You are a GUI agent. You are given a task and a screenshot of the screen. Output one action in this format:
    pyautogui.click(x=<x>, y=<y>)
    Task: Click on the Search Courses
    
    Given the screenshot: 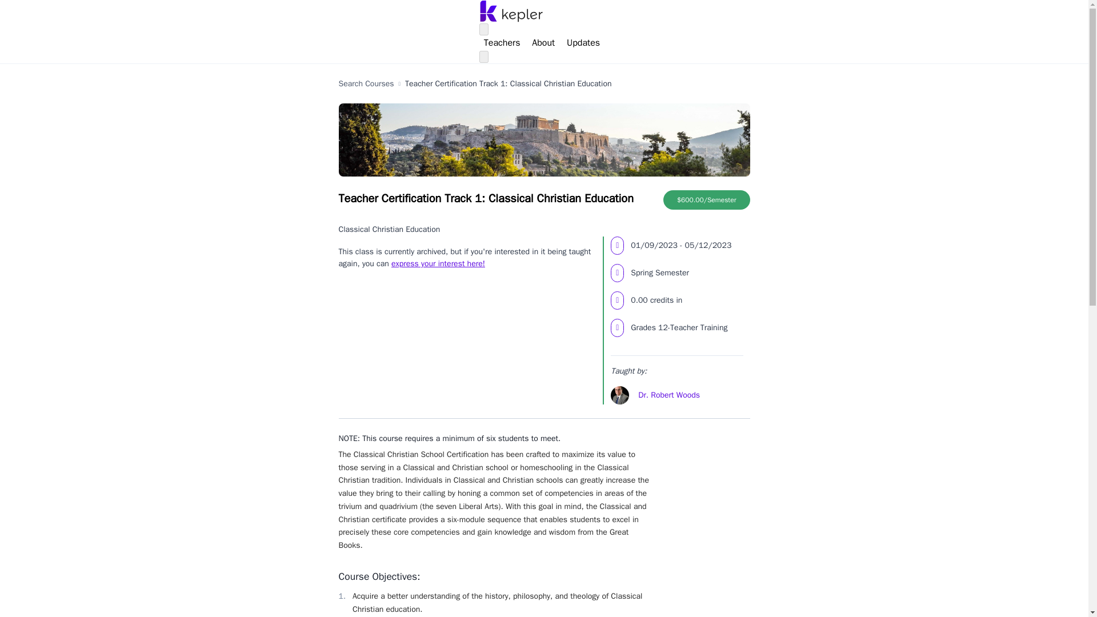 What is the action you would take?
    pyautogui.click(x=366, y=83)
    